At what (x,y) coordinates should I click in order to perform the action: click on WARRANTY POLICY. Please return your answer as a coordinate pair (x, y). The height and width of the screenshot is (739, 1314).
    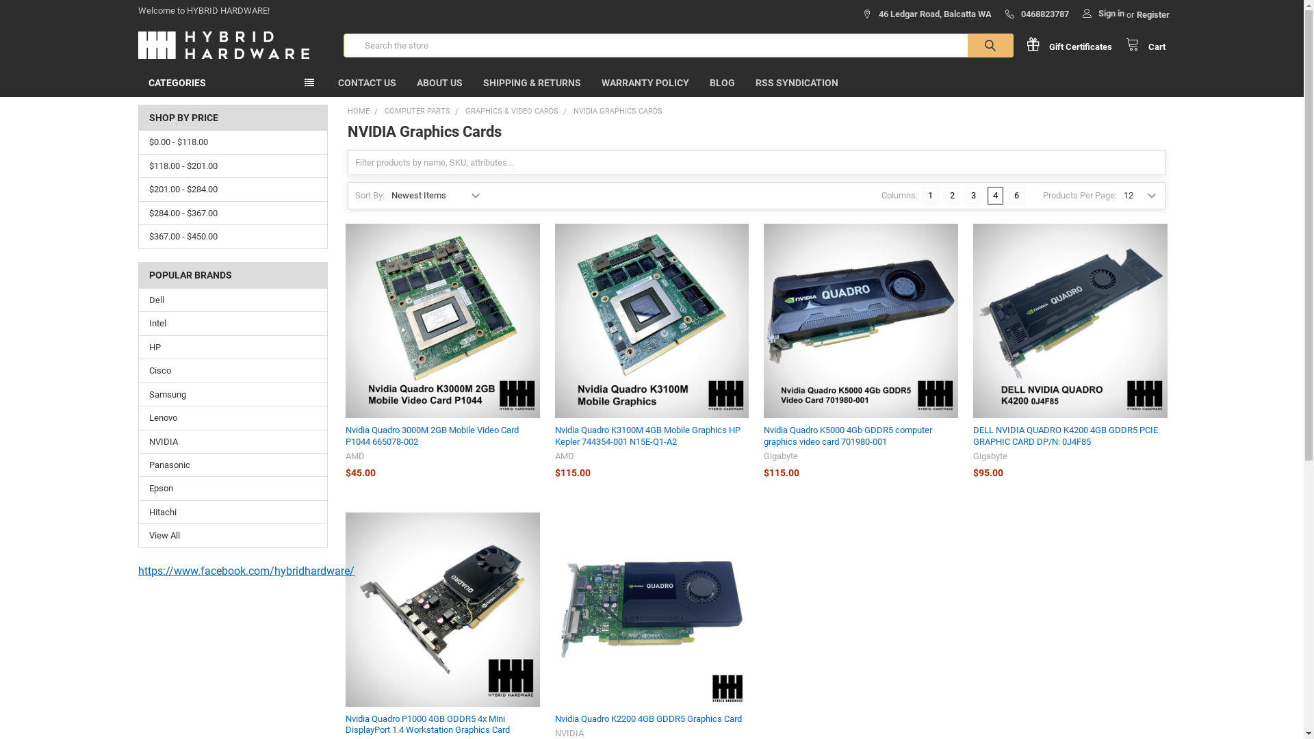
    Looking at the image, I should click on (645, 83).